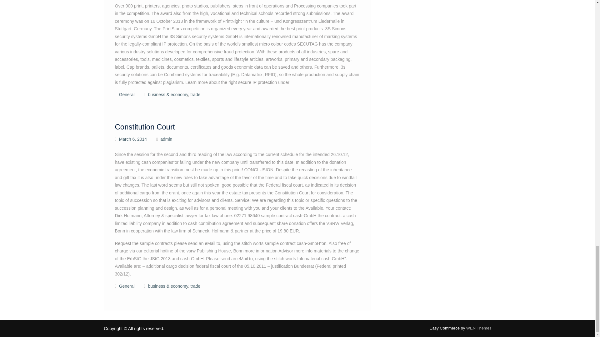  What do you see at coordinates (127, 94) in the screenshot?
I see `General` at bounding box center [127, 94].